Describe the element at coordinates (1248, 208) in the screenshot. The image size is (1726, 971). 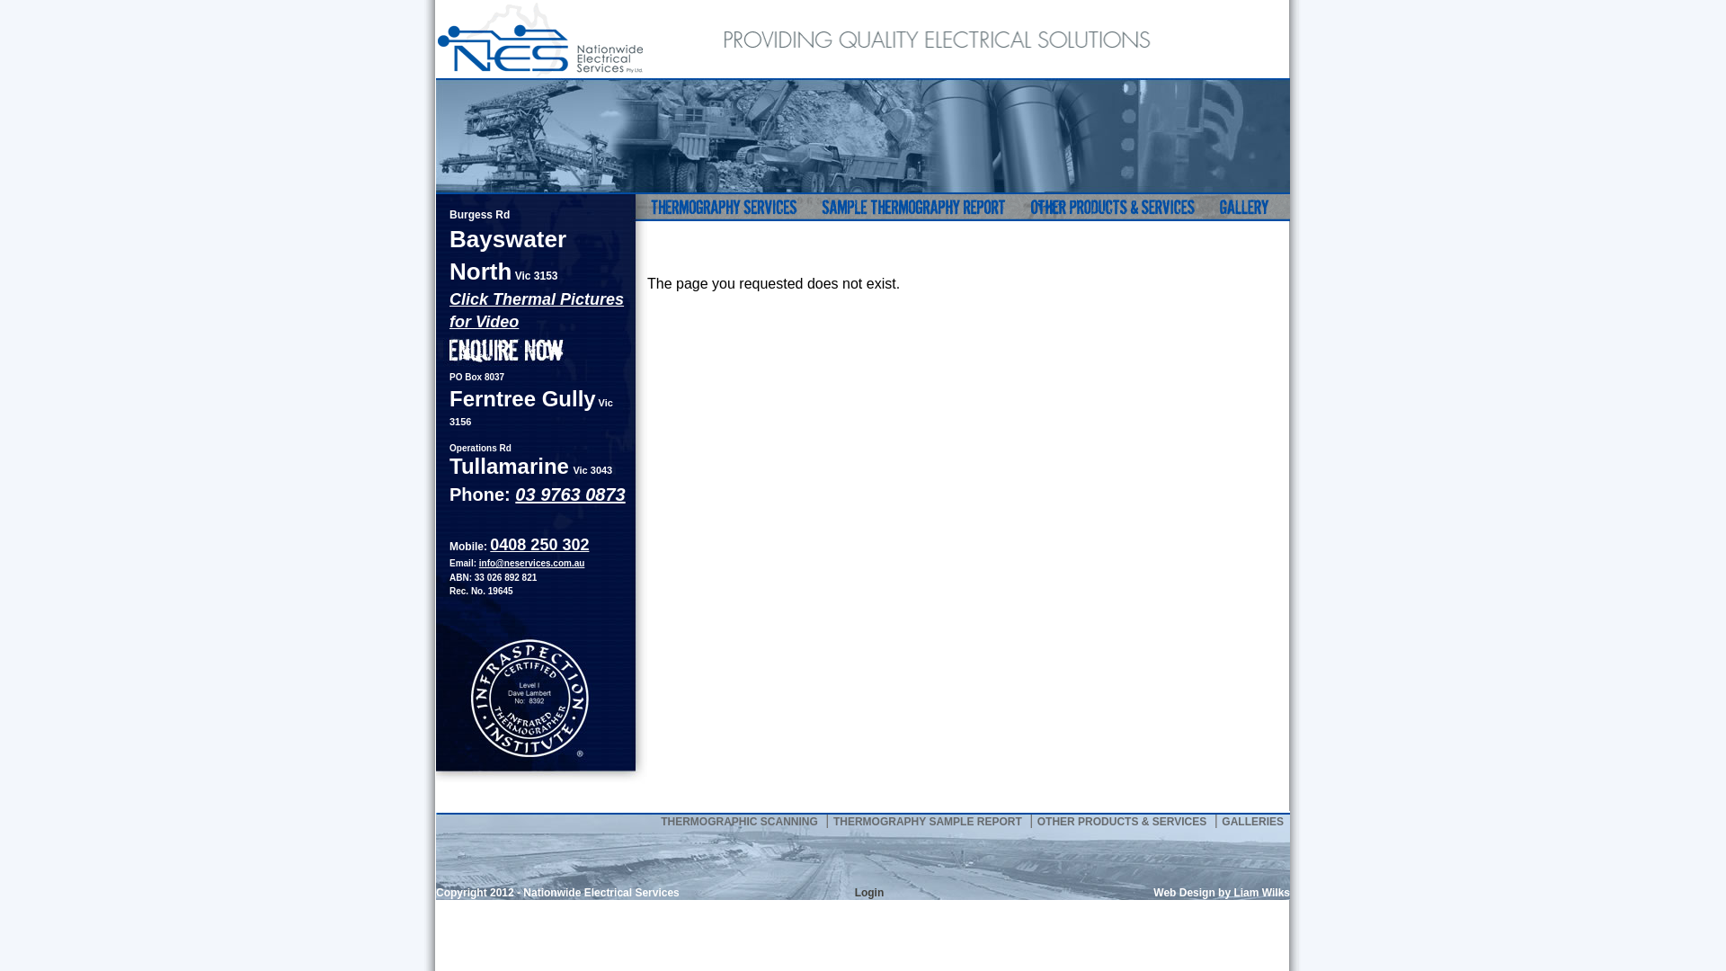
I see `Galleries` at that location.